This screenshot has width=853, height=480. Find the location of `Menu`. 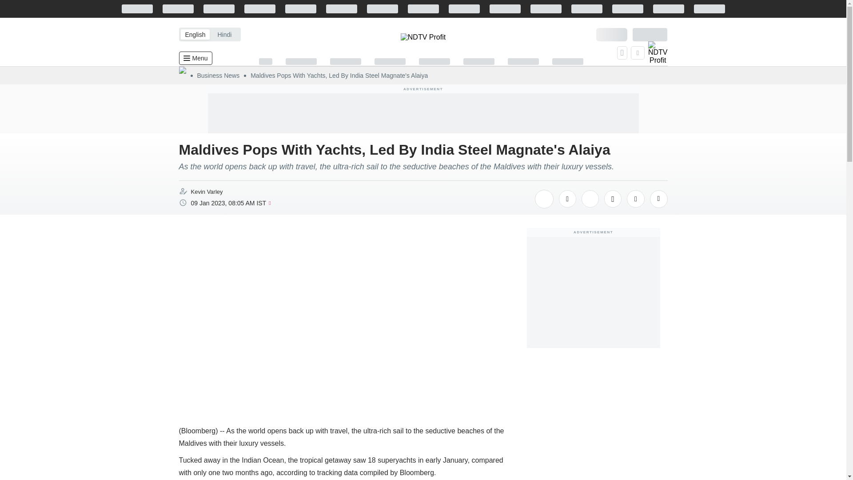

Menu is located at coordinates (195, 58).